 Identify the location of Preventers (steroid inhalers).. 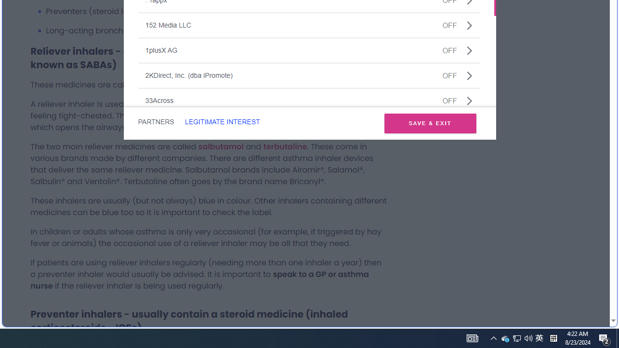
(217, 11).